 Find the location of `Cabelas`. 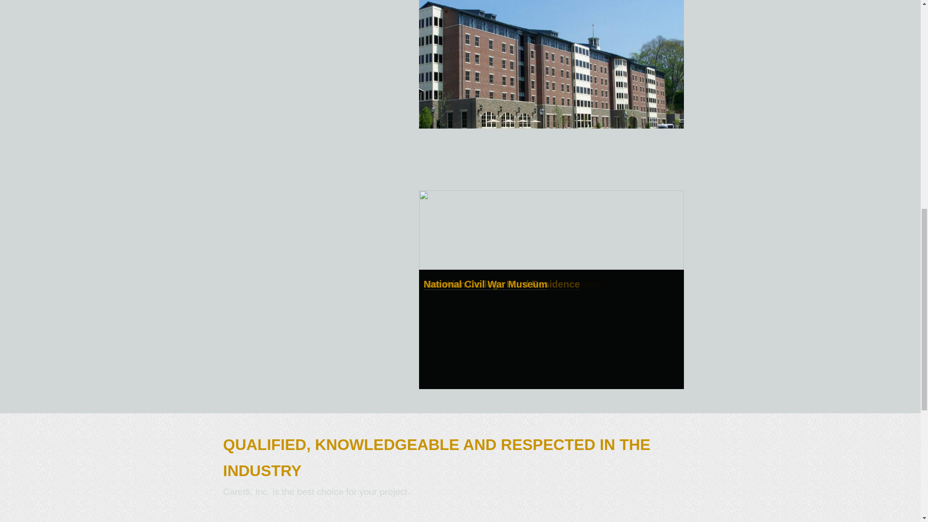

Cabelas is located at coordinates (442, 284).